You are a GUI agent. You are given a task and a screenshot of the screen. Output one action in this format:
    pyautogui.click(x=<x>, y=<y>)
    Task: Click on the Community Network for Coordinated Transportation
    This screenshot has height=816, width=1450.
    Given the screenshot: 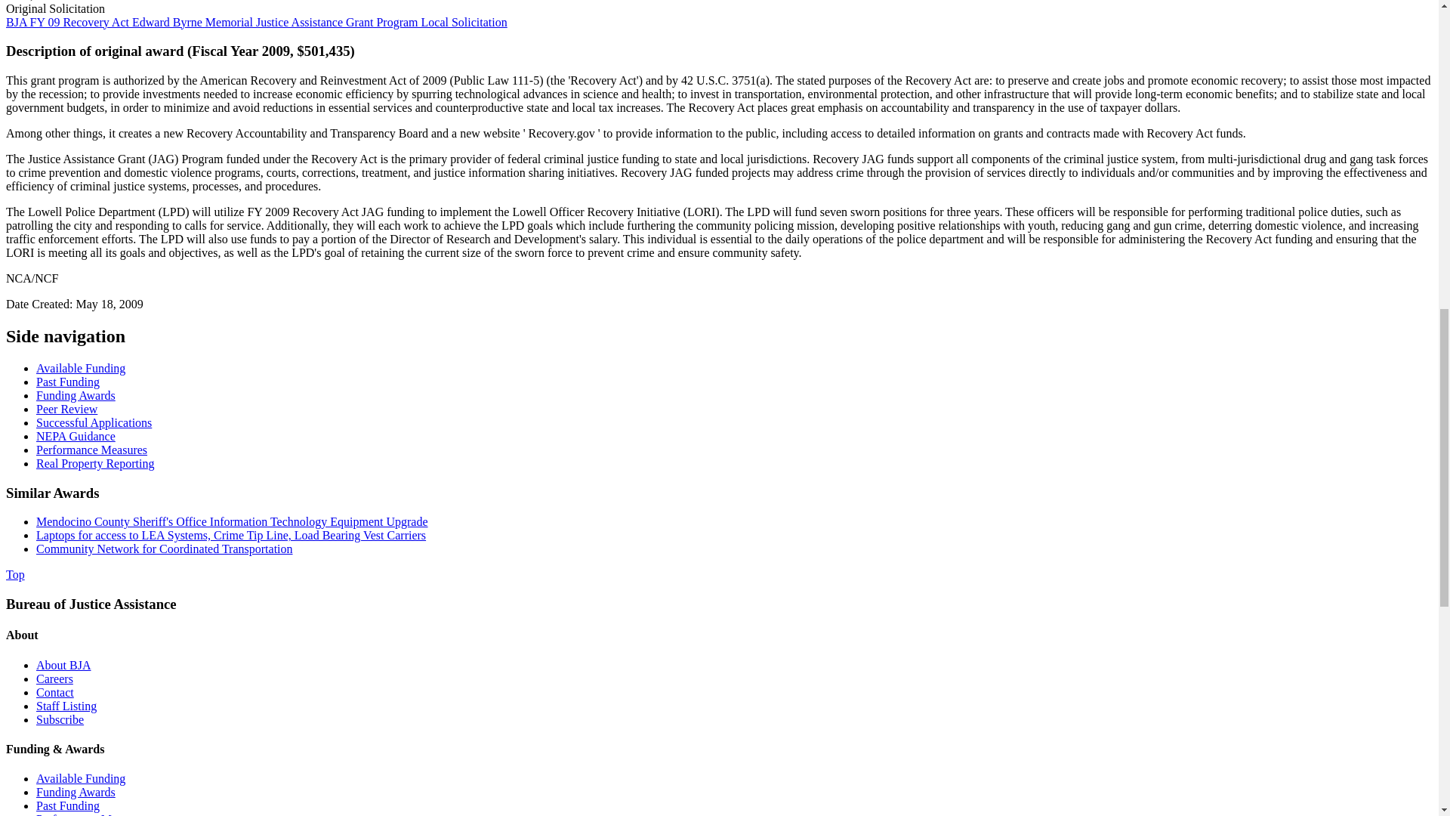 What is the action you would take?
    pyautogui.click(x=165, y=549)
    